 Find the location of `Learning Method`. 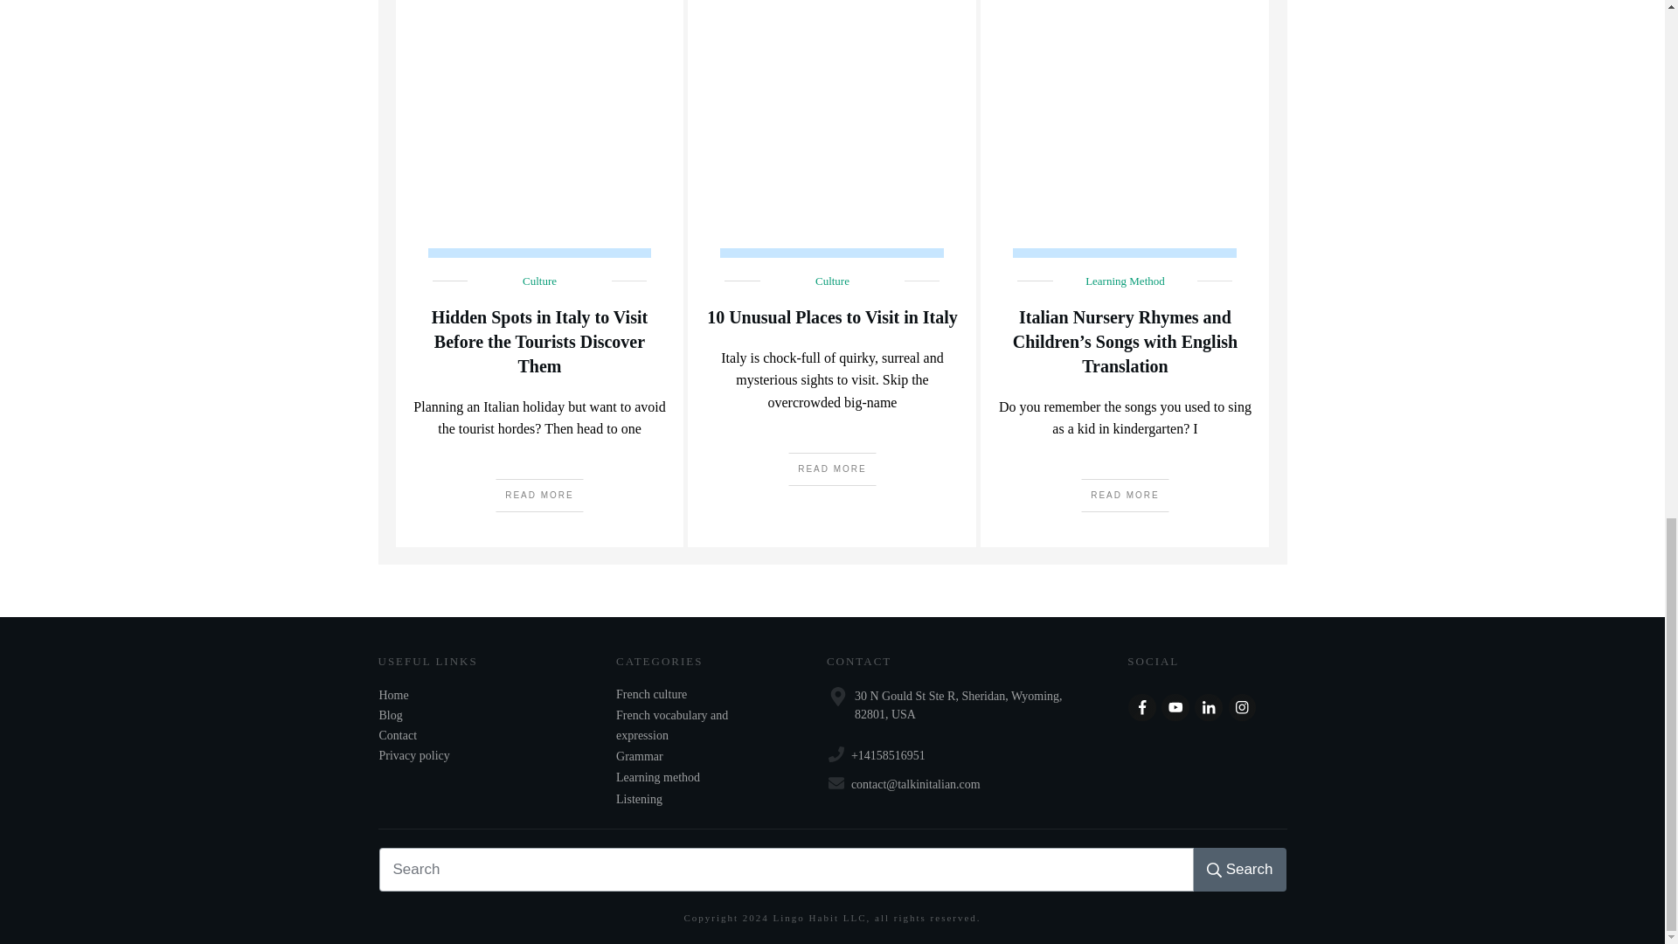

Learning Method is located at coordinates (1125, 281).